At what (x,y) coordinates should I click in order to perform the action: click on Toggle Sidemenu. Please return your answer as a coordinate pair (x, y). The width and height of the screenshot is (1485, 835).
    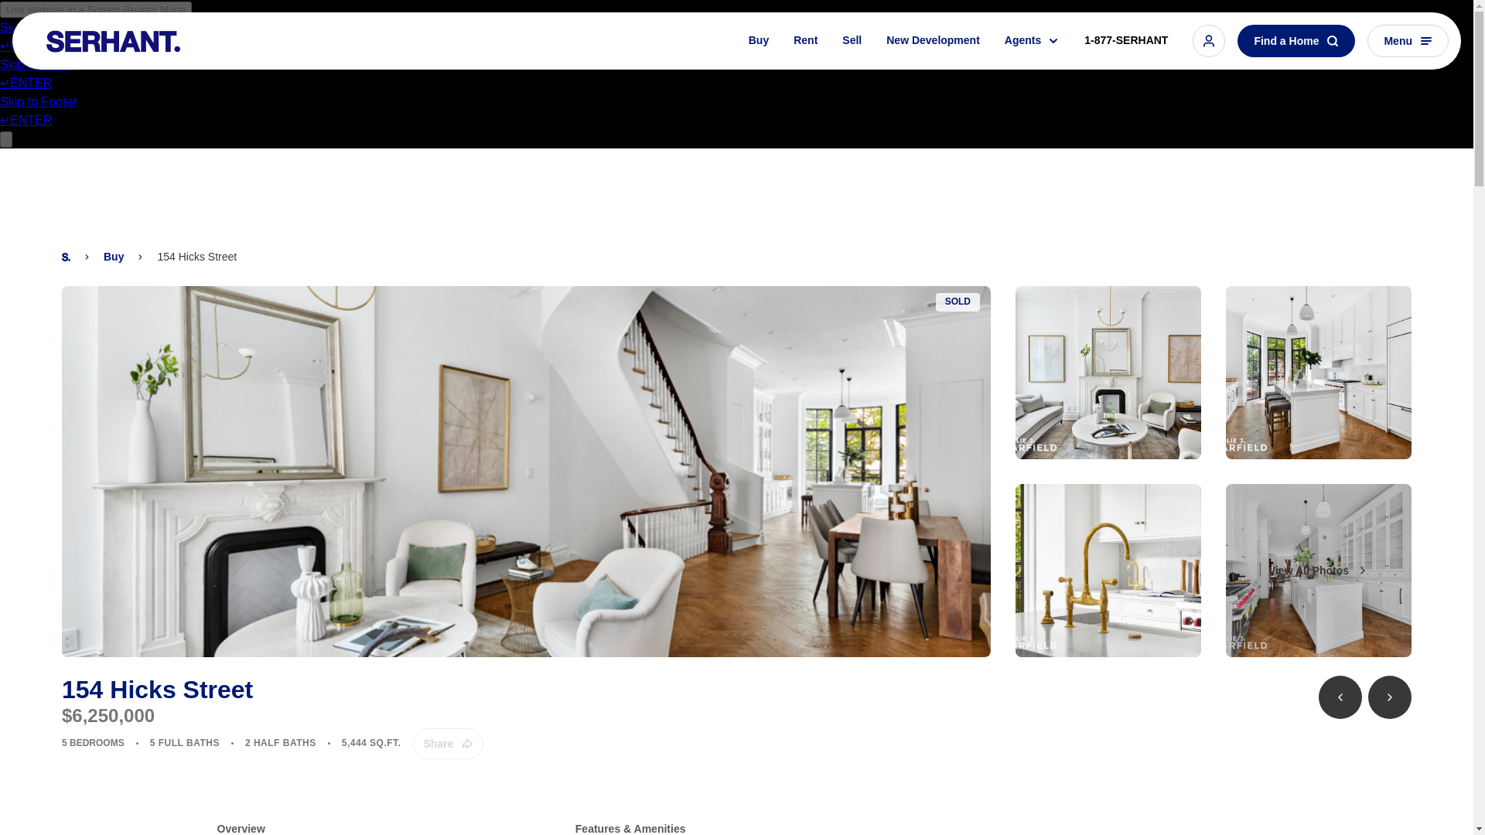
    Looking at the image, I should click on (1408, 41).